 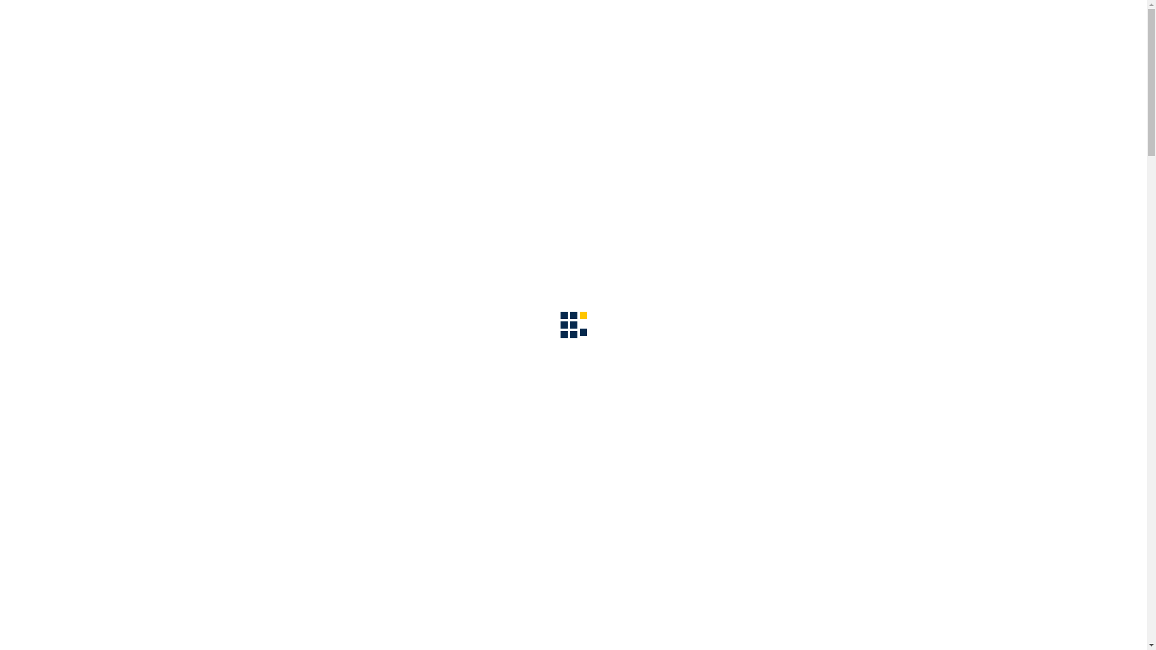 I want to click on 1k
Partager, so click(x=1134, y=237).